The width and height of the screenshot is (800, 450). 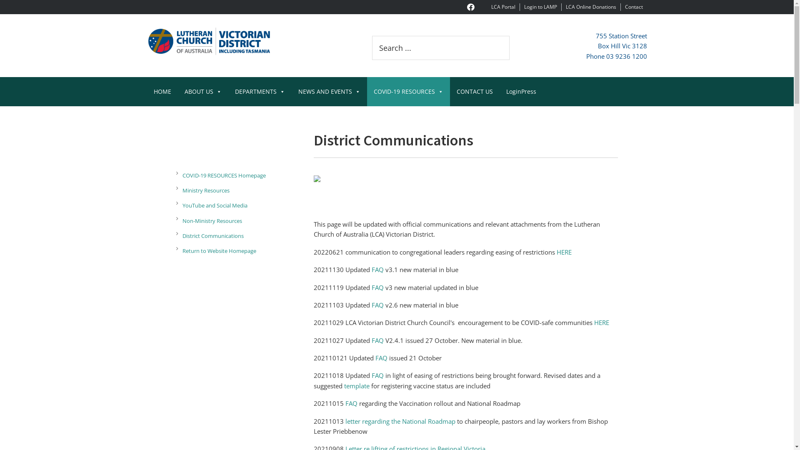 What do you see at coordinates (602, 322) in the screenshot?
I see `HERE` at bounding box center [602, 322].